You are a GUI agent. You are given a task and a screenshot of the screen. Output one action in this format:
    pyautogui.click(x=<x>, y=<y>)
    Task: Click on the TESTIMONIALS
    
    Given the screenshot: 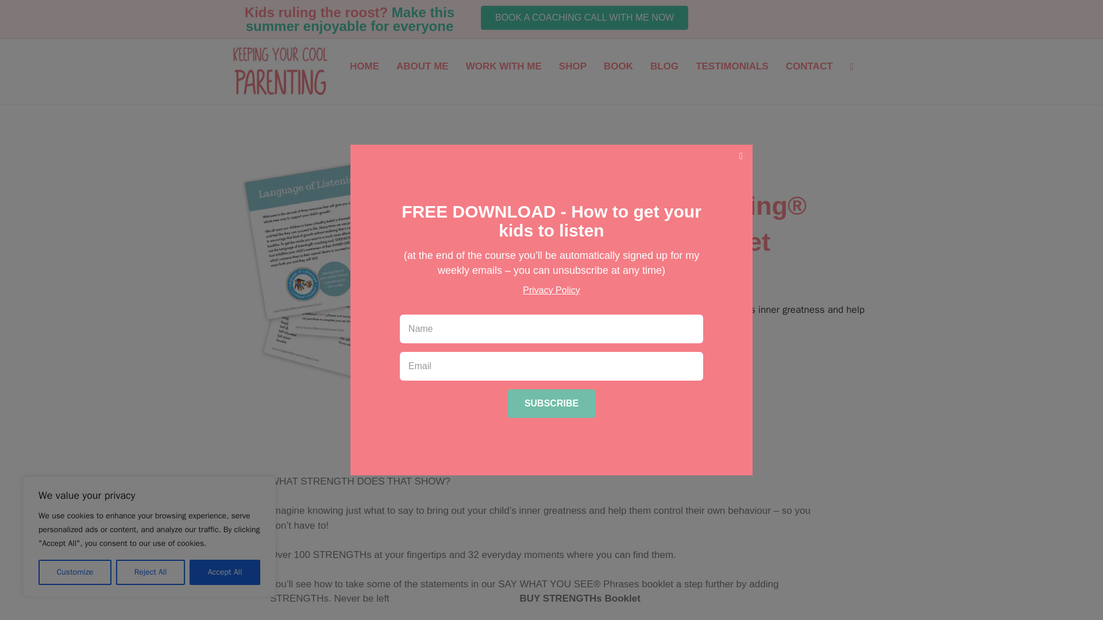 What is the action you would take?
    pyautogui.click(x=732, y=67)
    